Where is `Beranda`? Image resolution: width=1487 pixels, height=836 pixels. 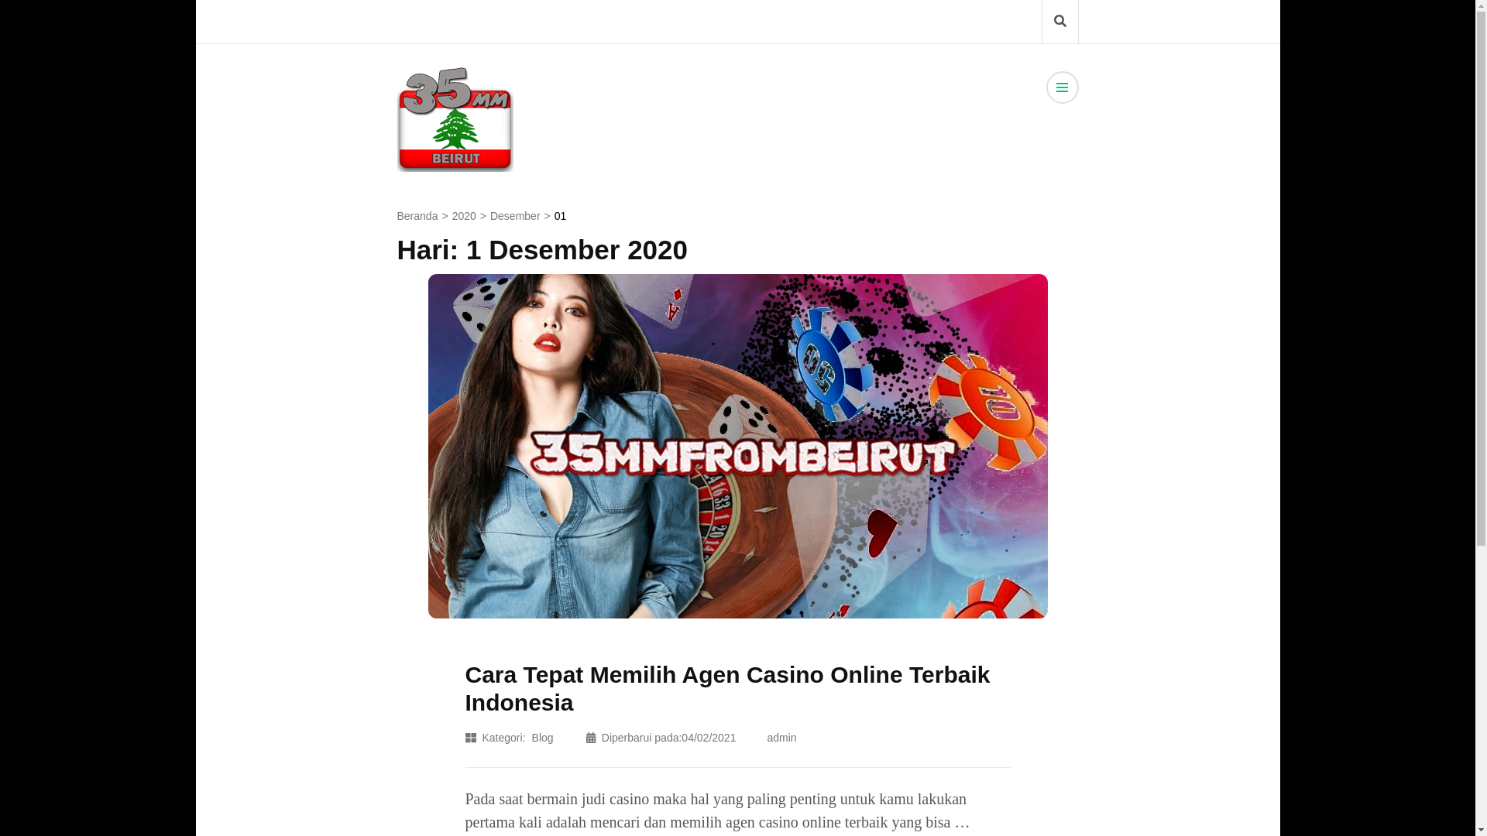
Beranda is located at coordinates (417, 216).